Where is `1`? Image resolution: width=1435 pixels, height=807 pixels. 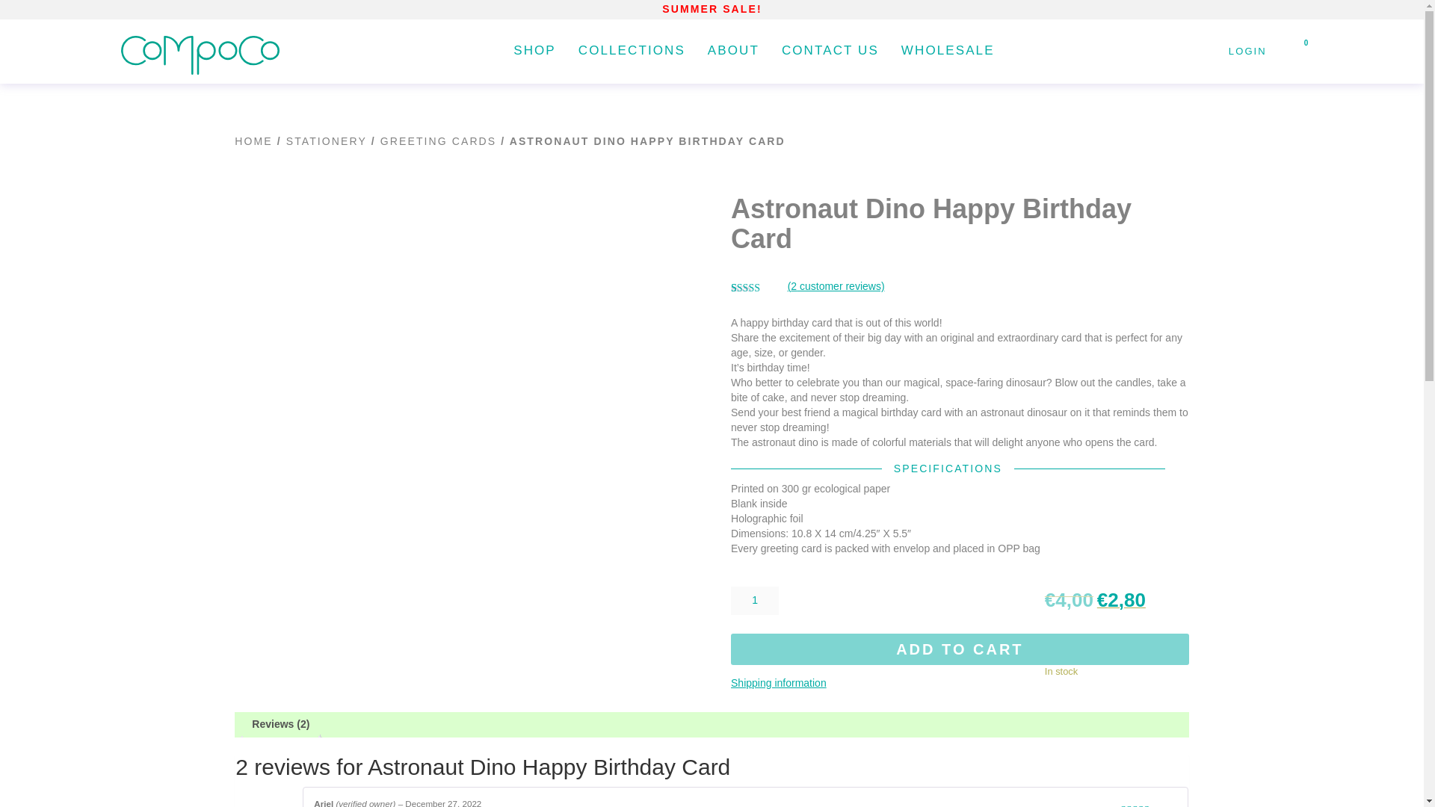 1 is located at coordinates (755, 601).